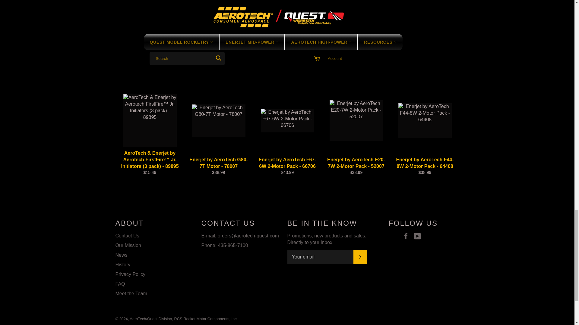  What do you see at coordinates (445, 5) in the screenshot?
I see `Tweet on Twitter` at bounding box center [445, 5].